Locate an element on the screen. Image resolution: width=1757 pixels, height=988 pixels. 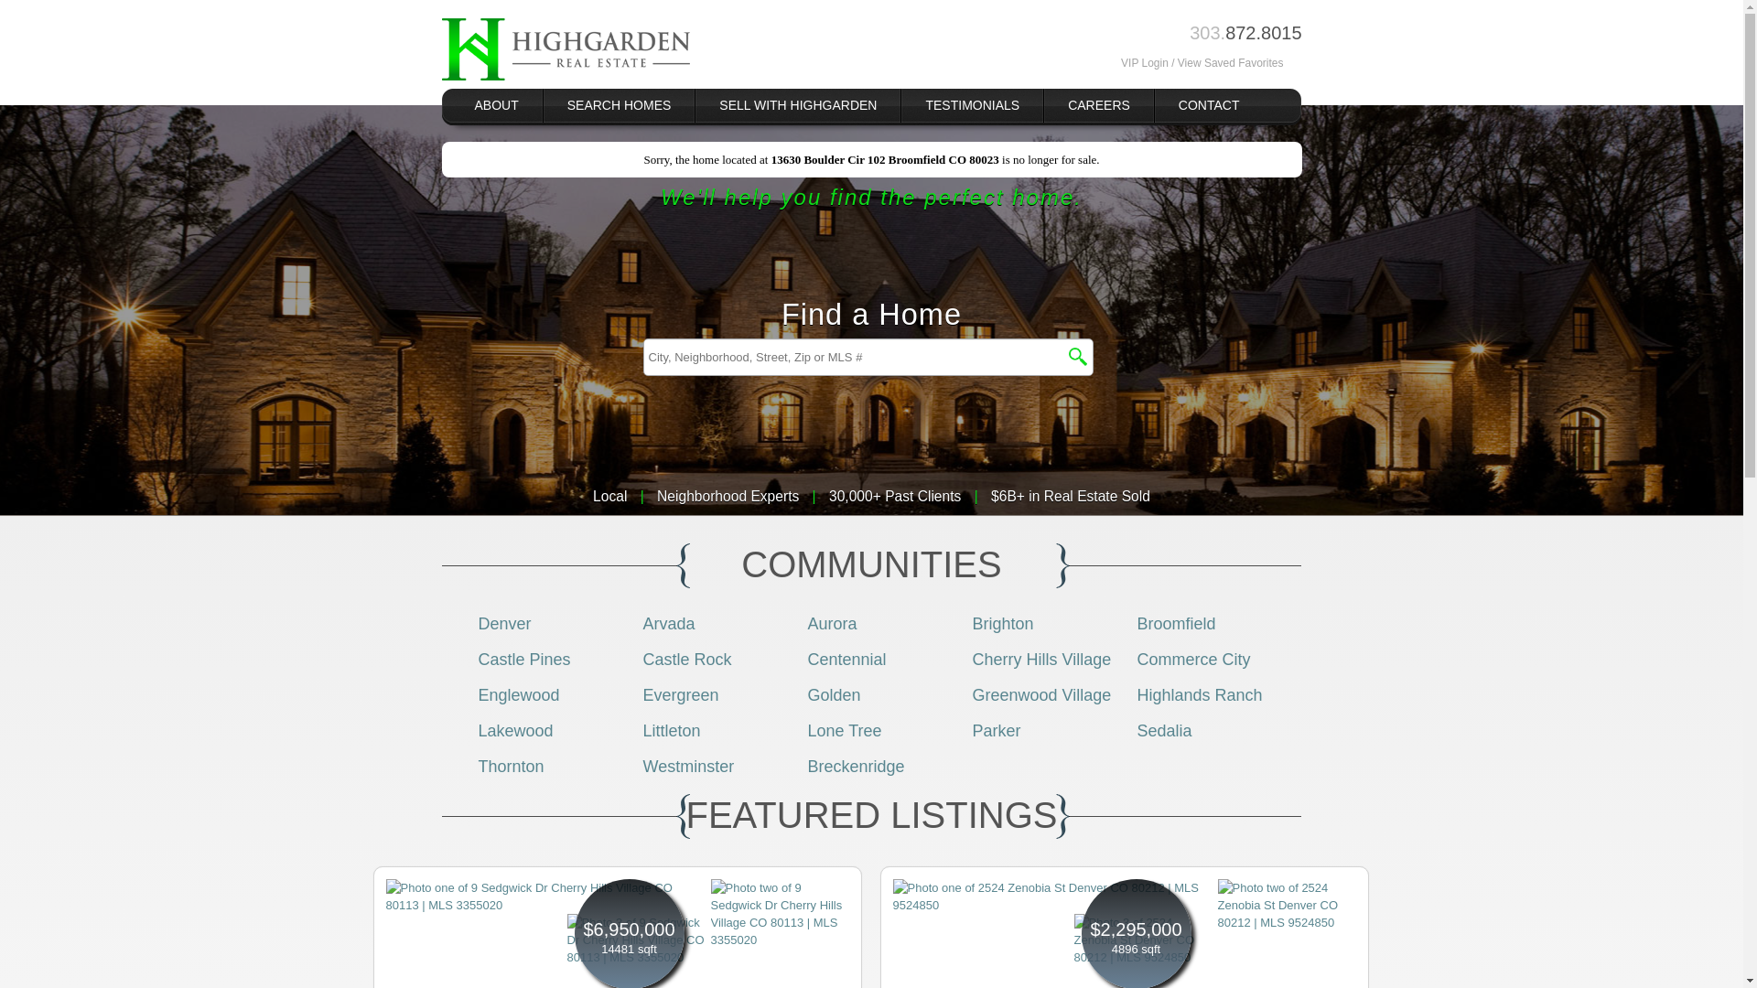
View Centennial, CO homes for sale. is located at coordinates (846, 659).